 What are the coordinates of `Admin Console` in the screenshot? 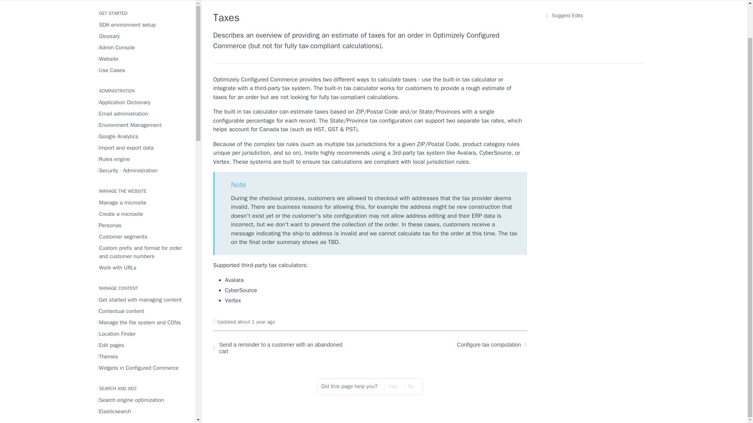 It's located at (144, 48).